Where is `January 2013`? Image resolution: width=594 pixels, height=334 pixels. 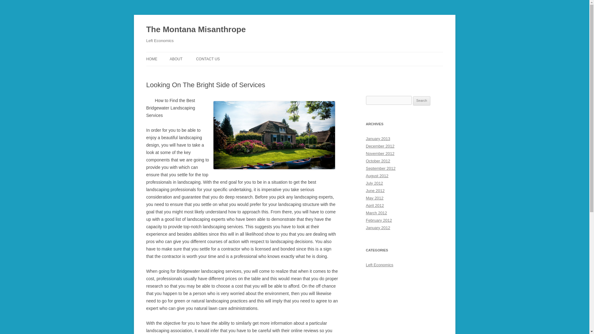 January 2013 is located at coordinates (378, 139).